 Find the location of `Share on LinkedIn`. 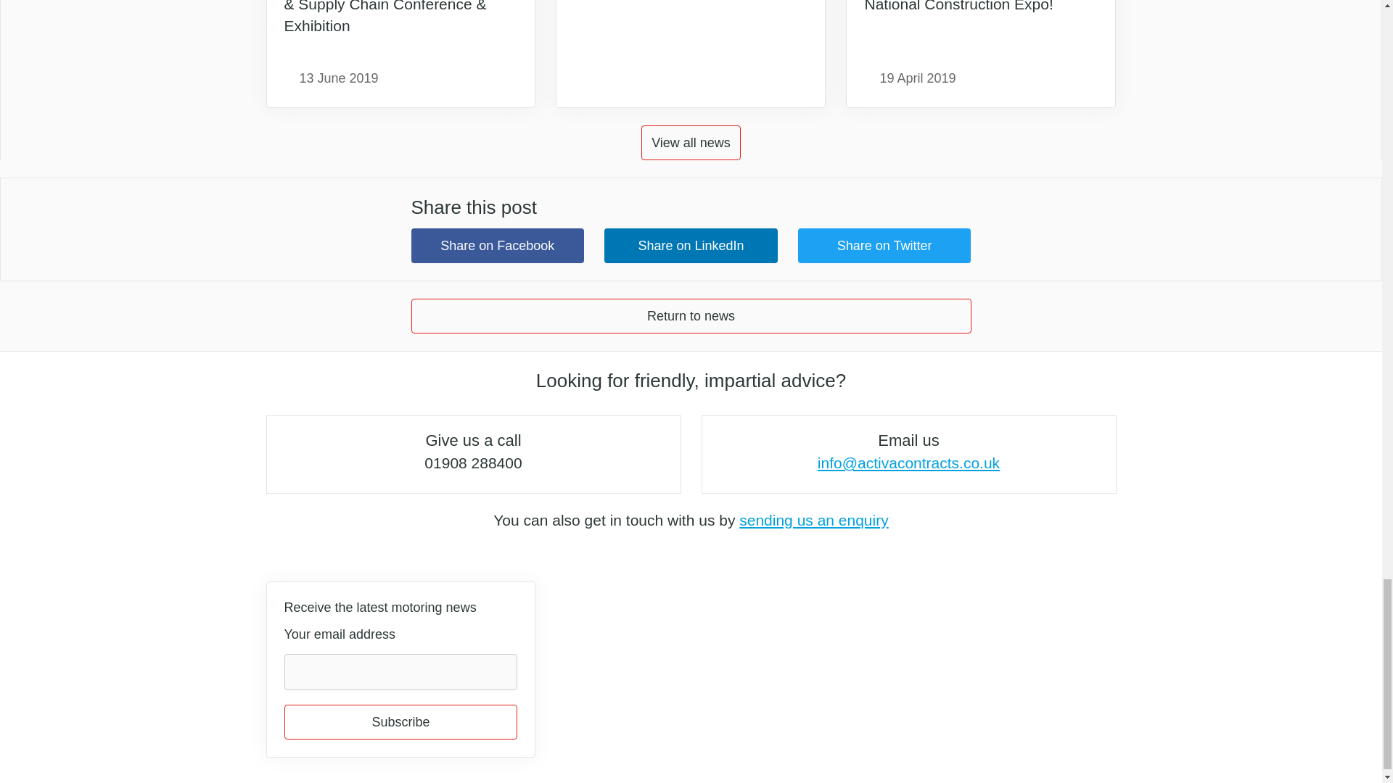

Share on LinkedIn is located at coordinates (691, 245).